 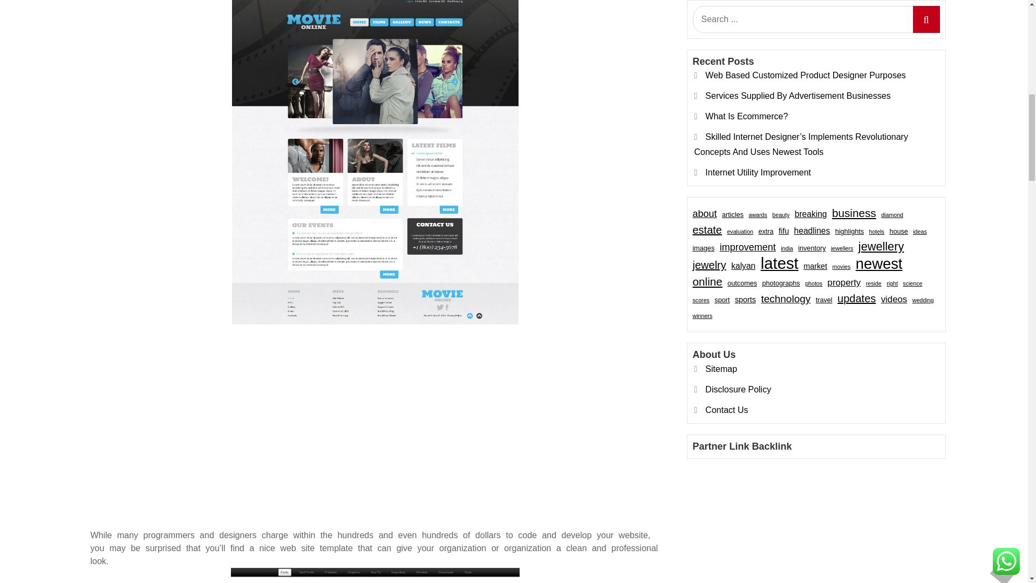 What do you see at coordinates (707, 86) in the screenshot?
I see `estate` at bounding box center [707, 86].